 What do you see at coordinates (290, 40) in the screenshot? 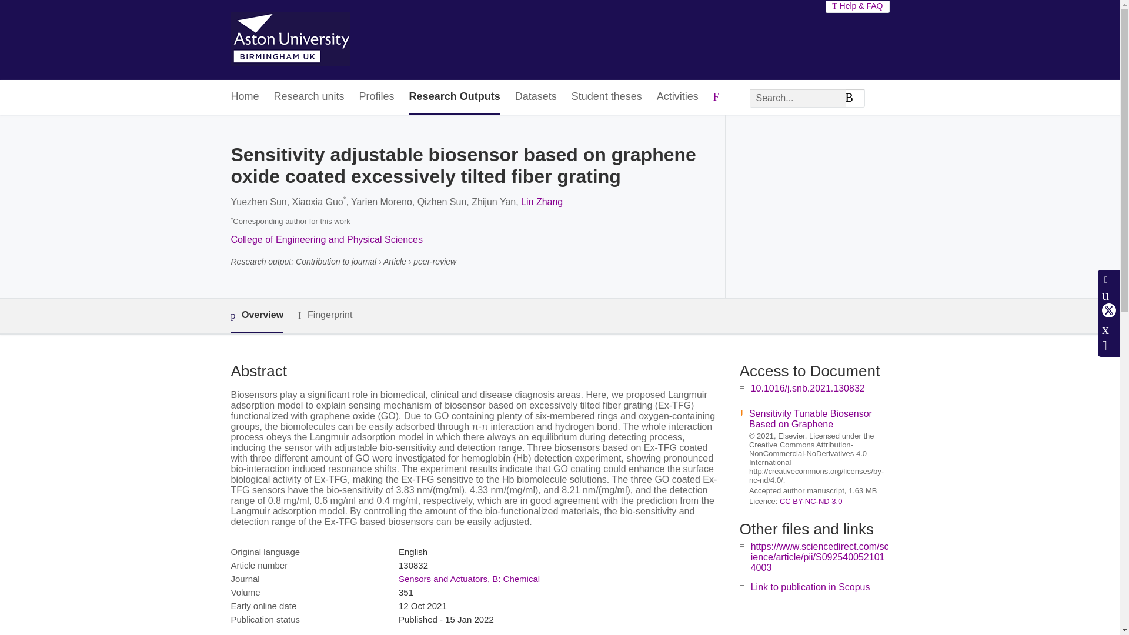
I see `Aston Research Explorer Home` at bounding box center [290, 40].